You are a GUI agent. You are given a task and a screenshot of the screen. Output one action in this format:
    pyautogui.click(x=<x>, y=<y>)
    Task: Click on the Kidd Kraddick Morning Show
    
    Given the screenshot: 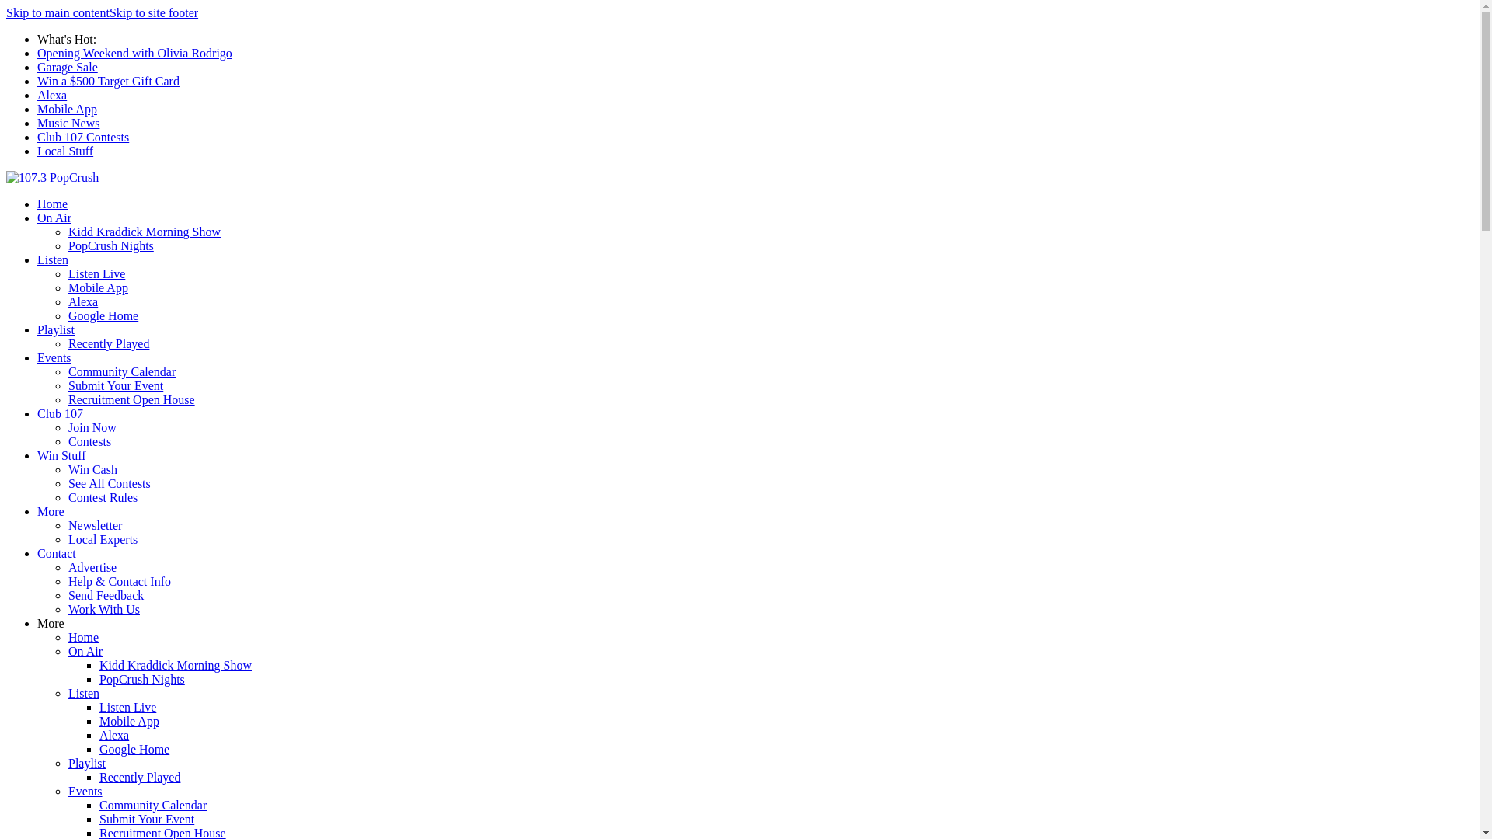 What is the action you would take?
    pyautogui.click(x=176, y=665)
    